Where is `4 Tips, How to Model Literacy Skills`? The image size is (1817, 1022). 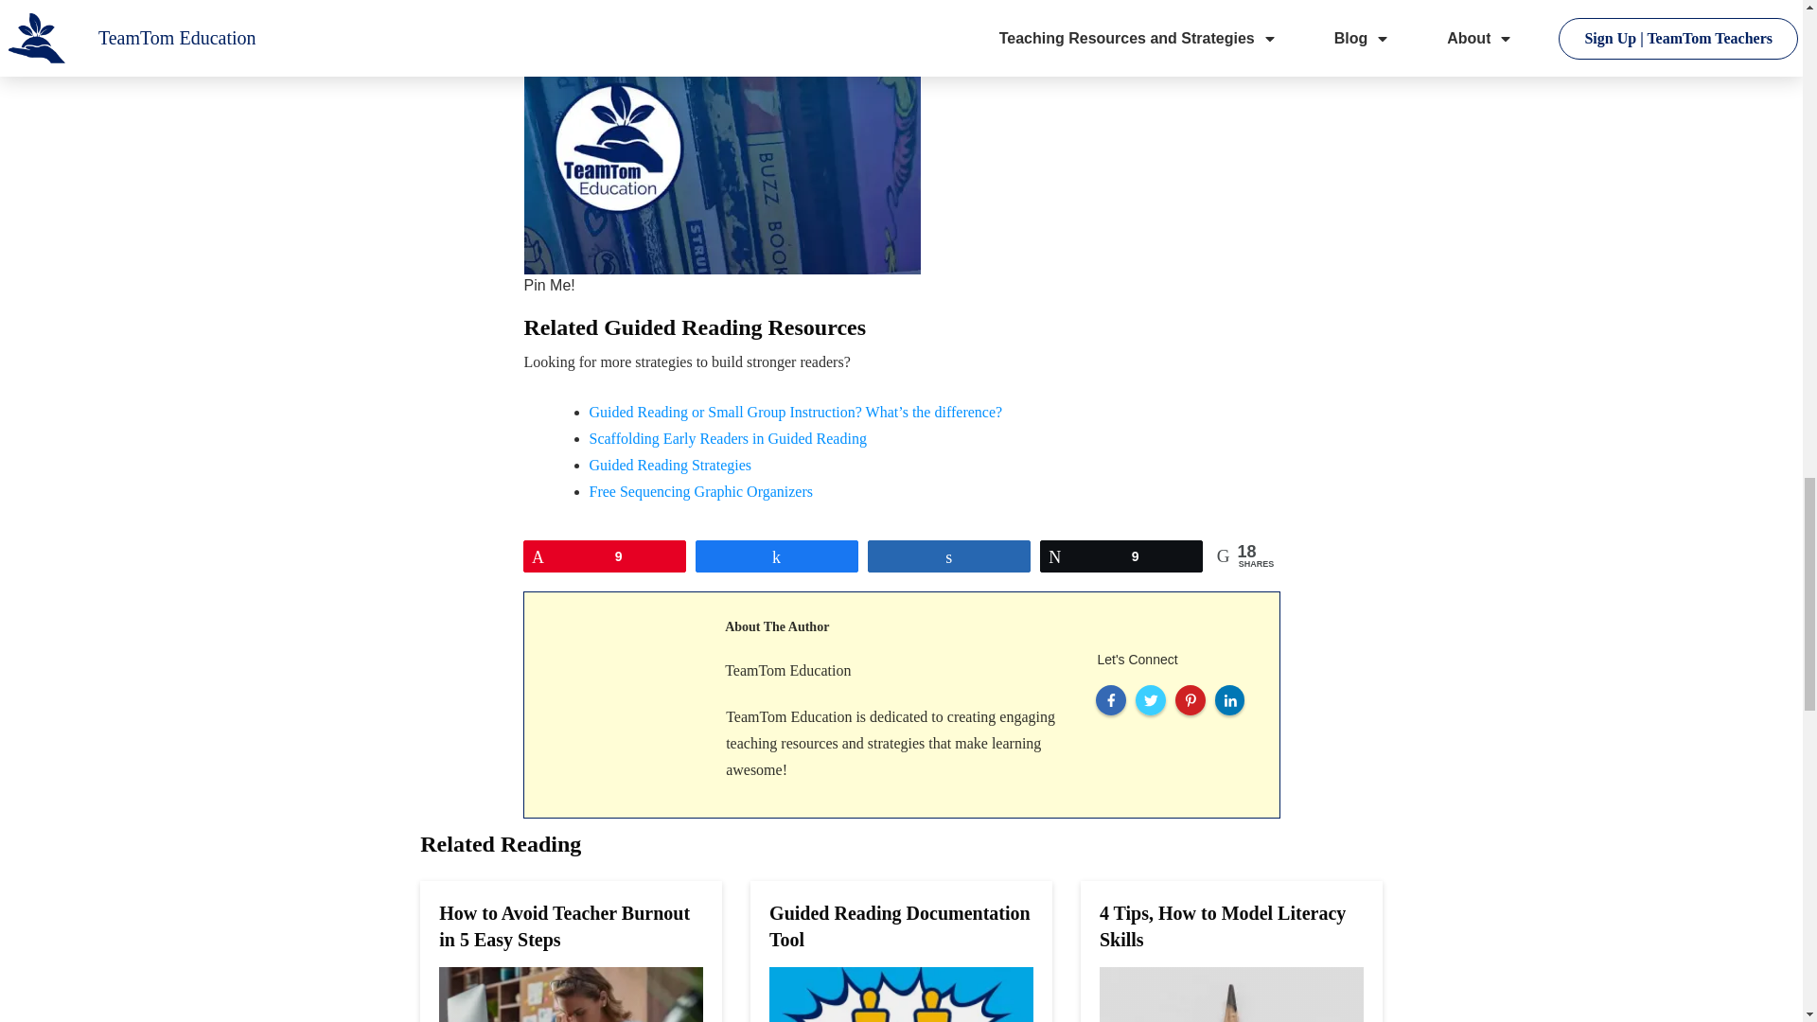
4 Tips, How to Model Literacy Skills is located at coordinates (1223, 925).